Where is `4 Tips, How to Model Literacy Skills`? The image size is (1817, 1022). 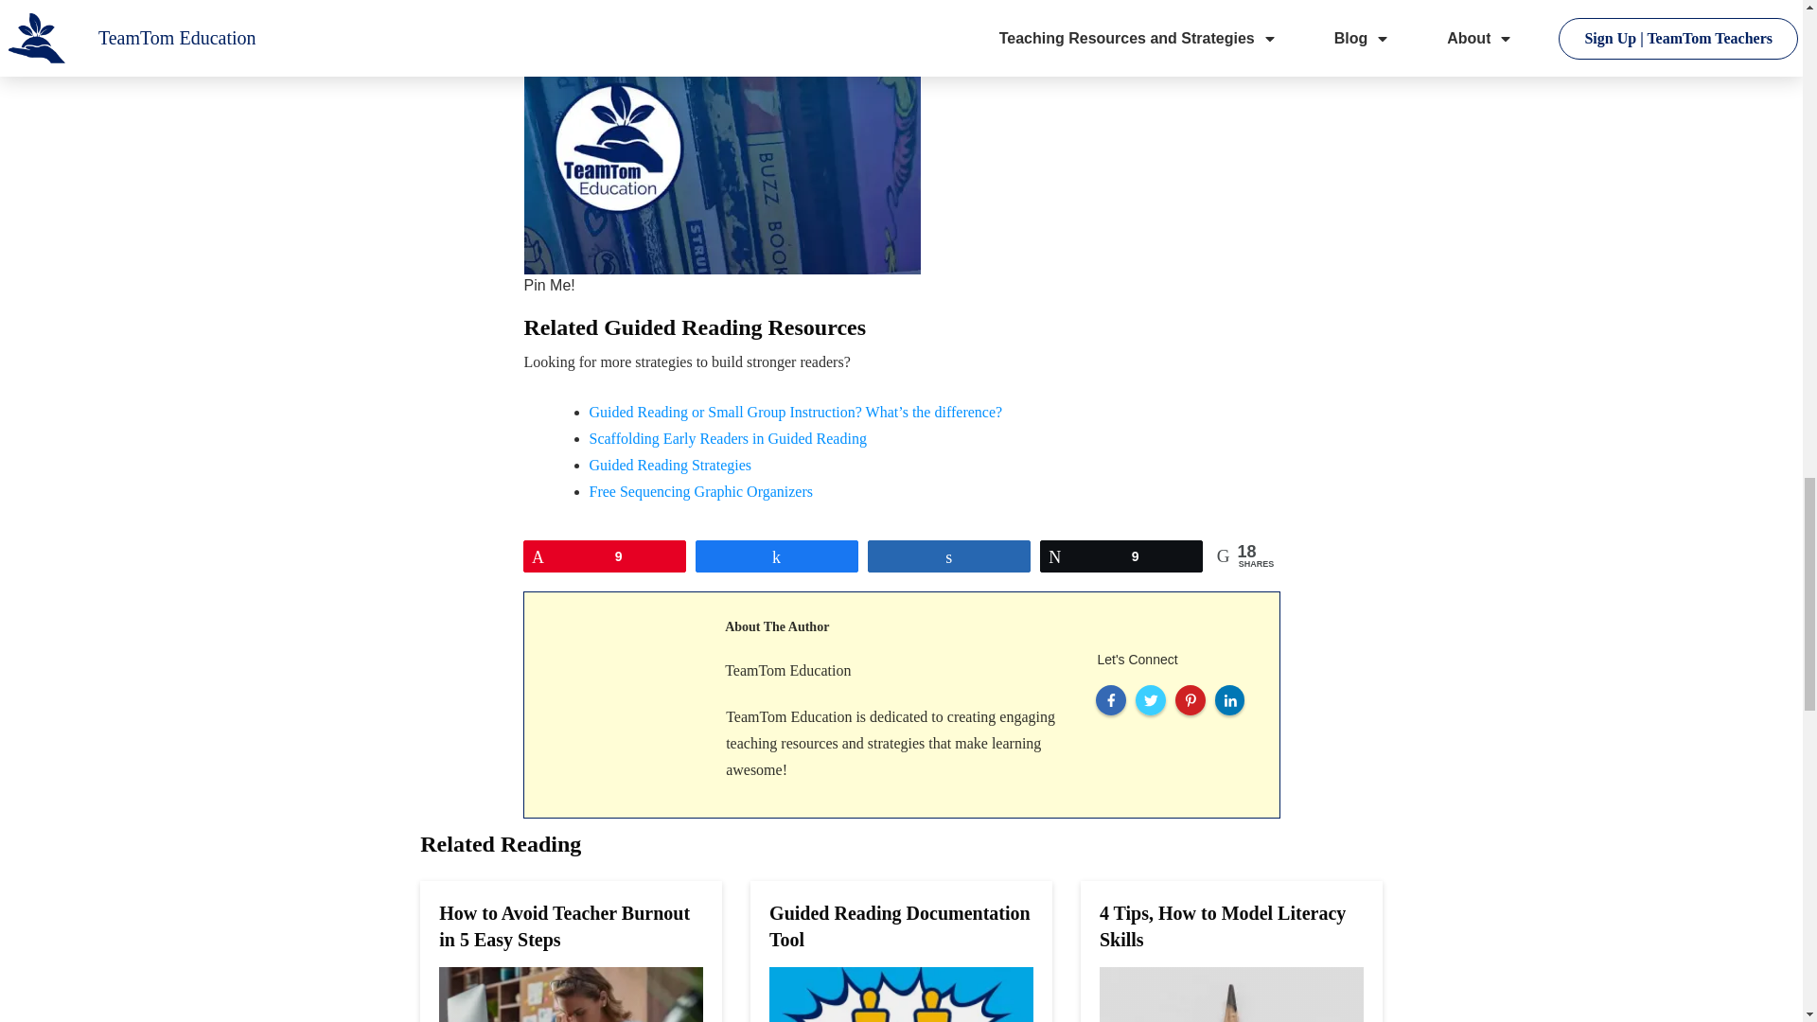
4 Tips, How to Model Literacy Skills is located at coordinates (1223, 925).